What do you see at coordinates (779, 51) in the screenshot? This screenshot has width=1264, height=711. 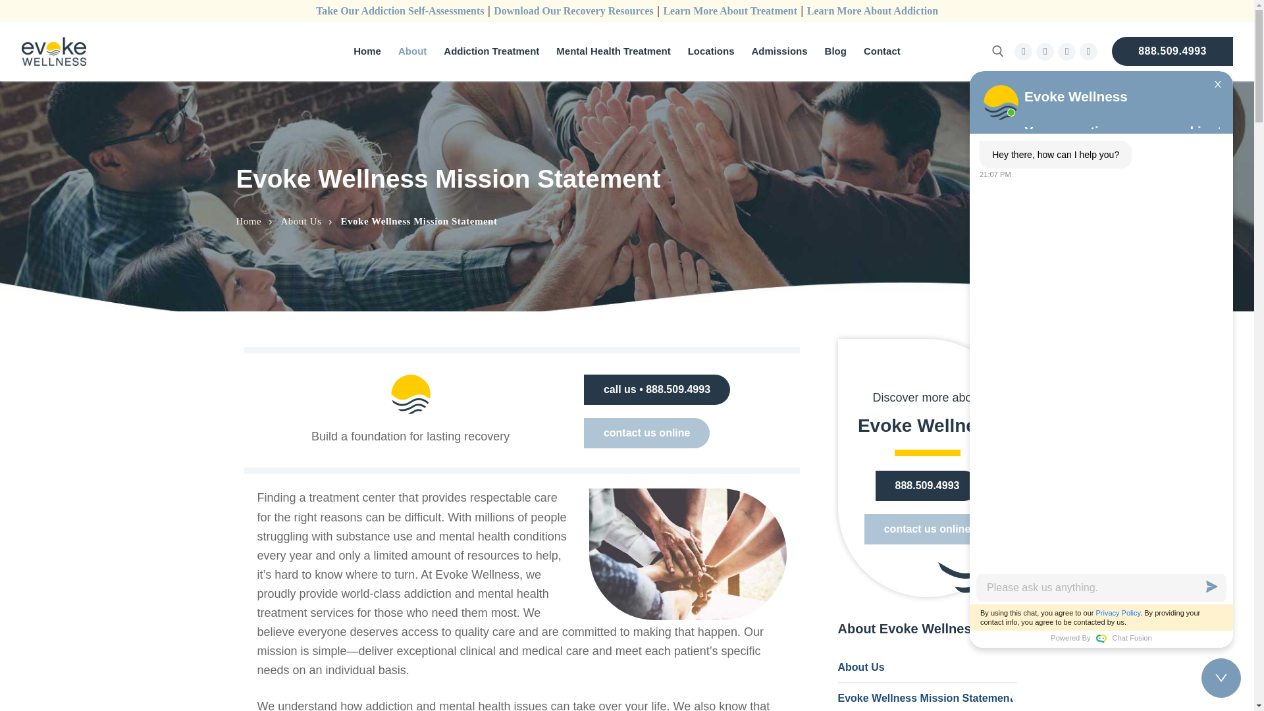 I see `Admissions` at bounding box center [779, 51].